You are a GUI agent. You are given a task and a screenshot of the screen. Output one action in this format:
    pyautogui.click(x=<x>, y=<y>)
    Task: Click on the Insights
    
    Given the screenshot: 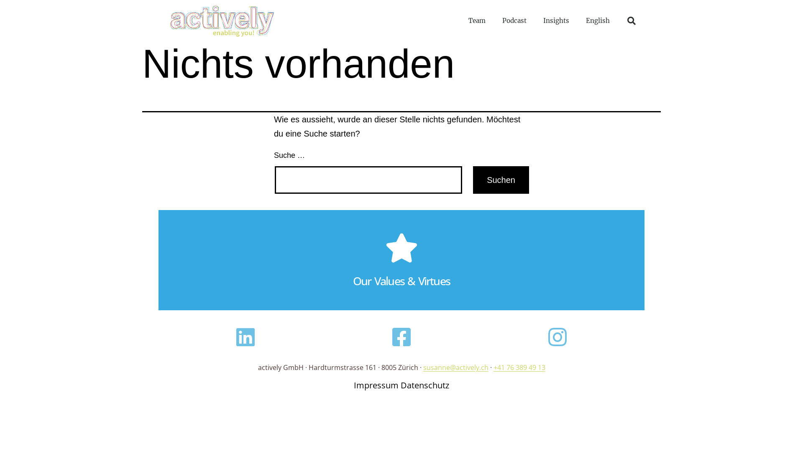 What is the action you would take?
    pyautogui.click(x=556, y=21)
    